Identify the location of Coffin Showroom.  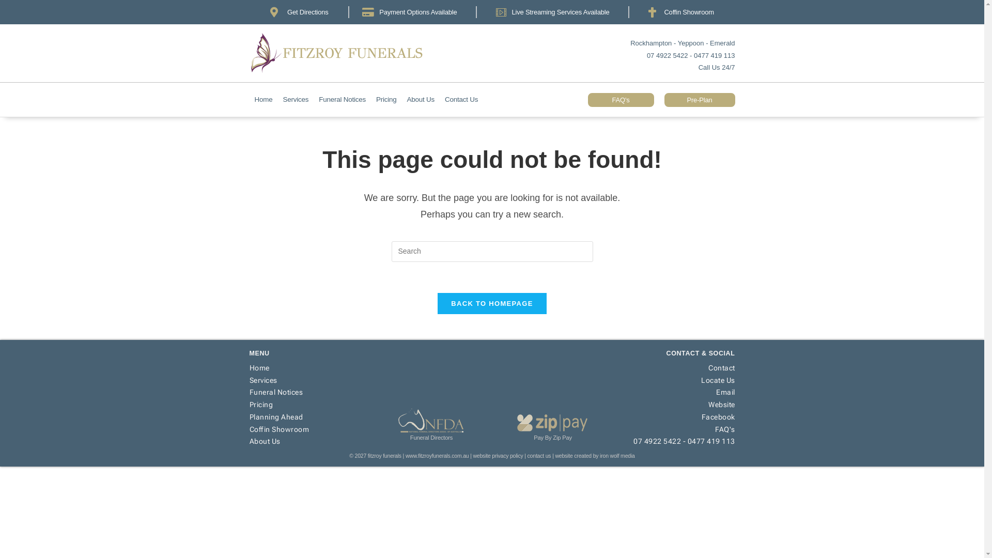
(681, 12).